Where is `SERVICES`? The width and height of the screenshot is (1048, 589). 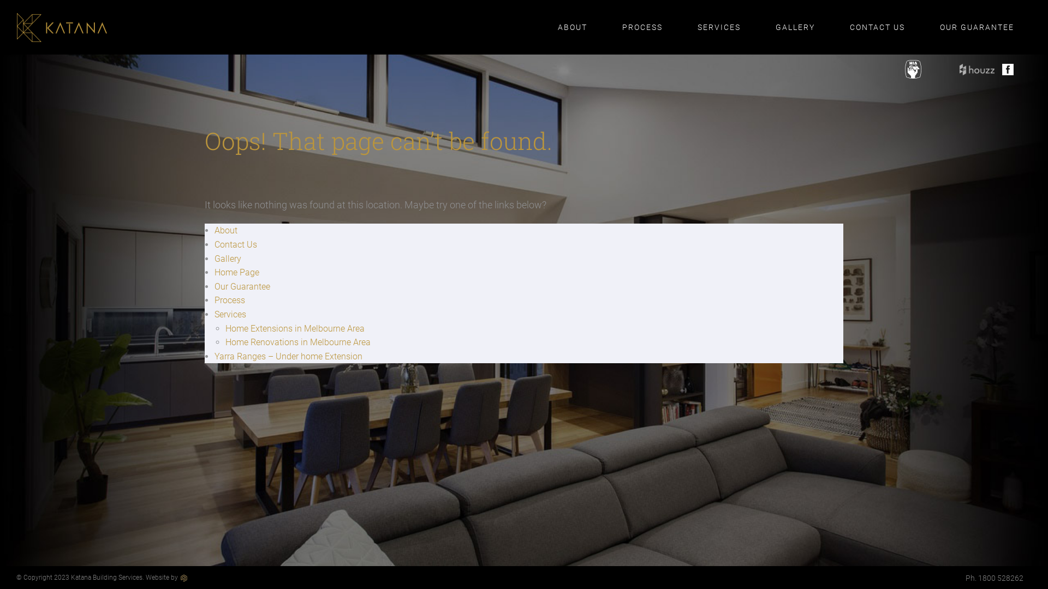 SERVICES is located at coordinates (719, 27).